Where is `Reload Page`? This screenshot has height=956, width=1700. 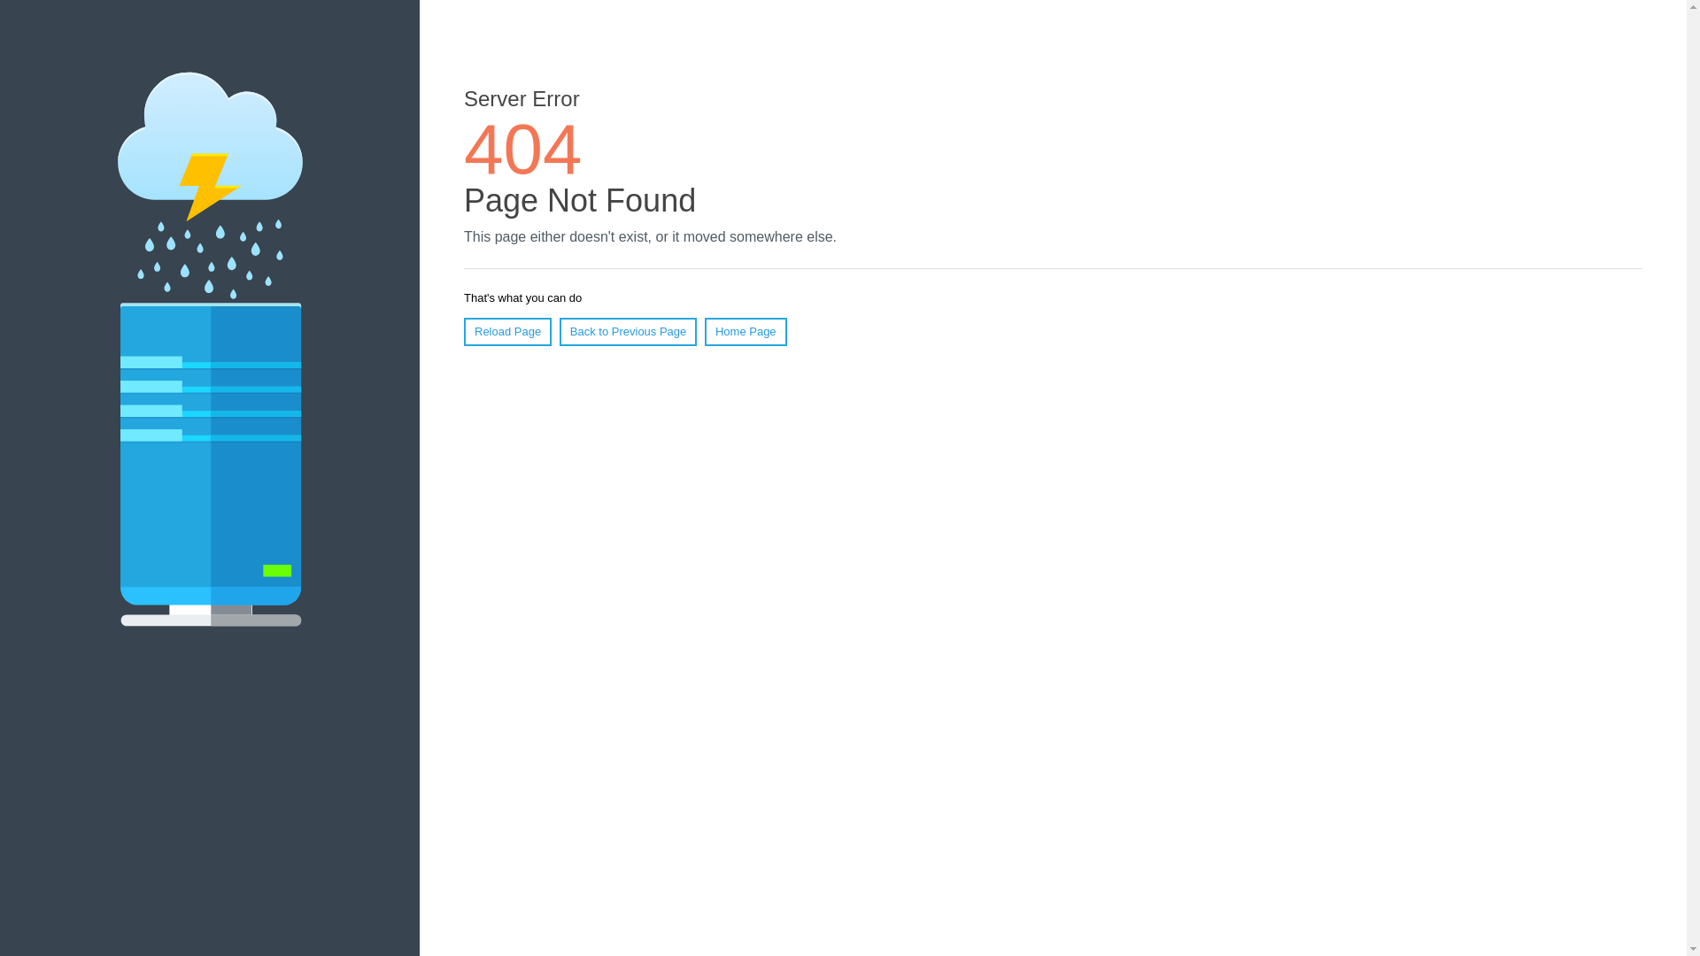
Reload Page is located at coordinates (508, 332).